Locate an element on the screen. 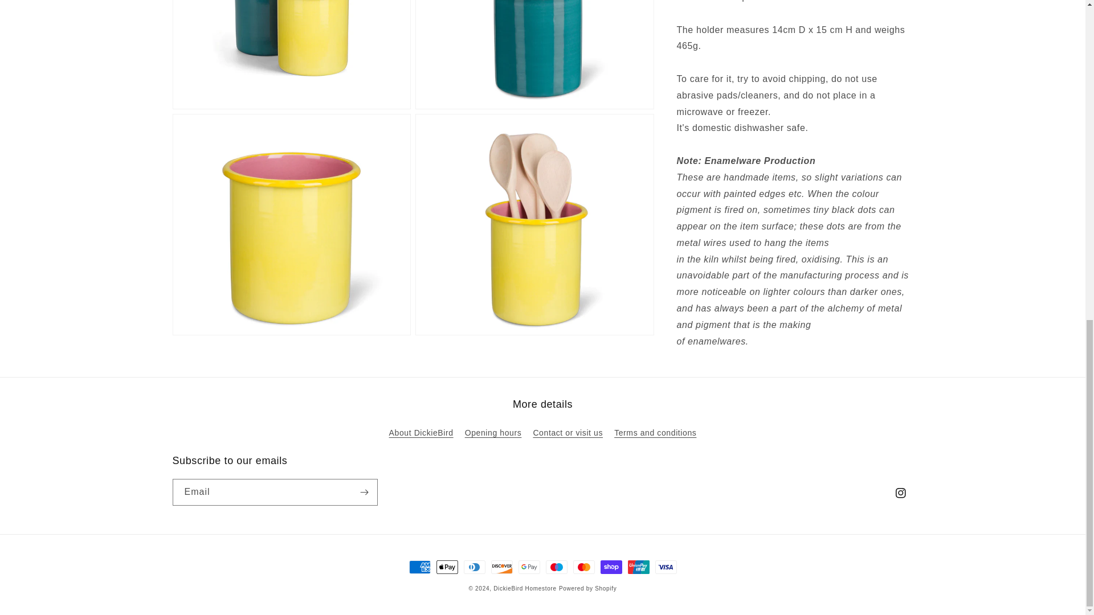 The width and height of the screenshot is (1094, 615). Opening hours is located at coordinates (493, 433).